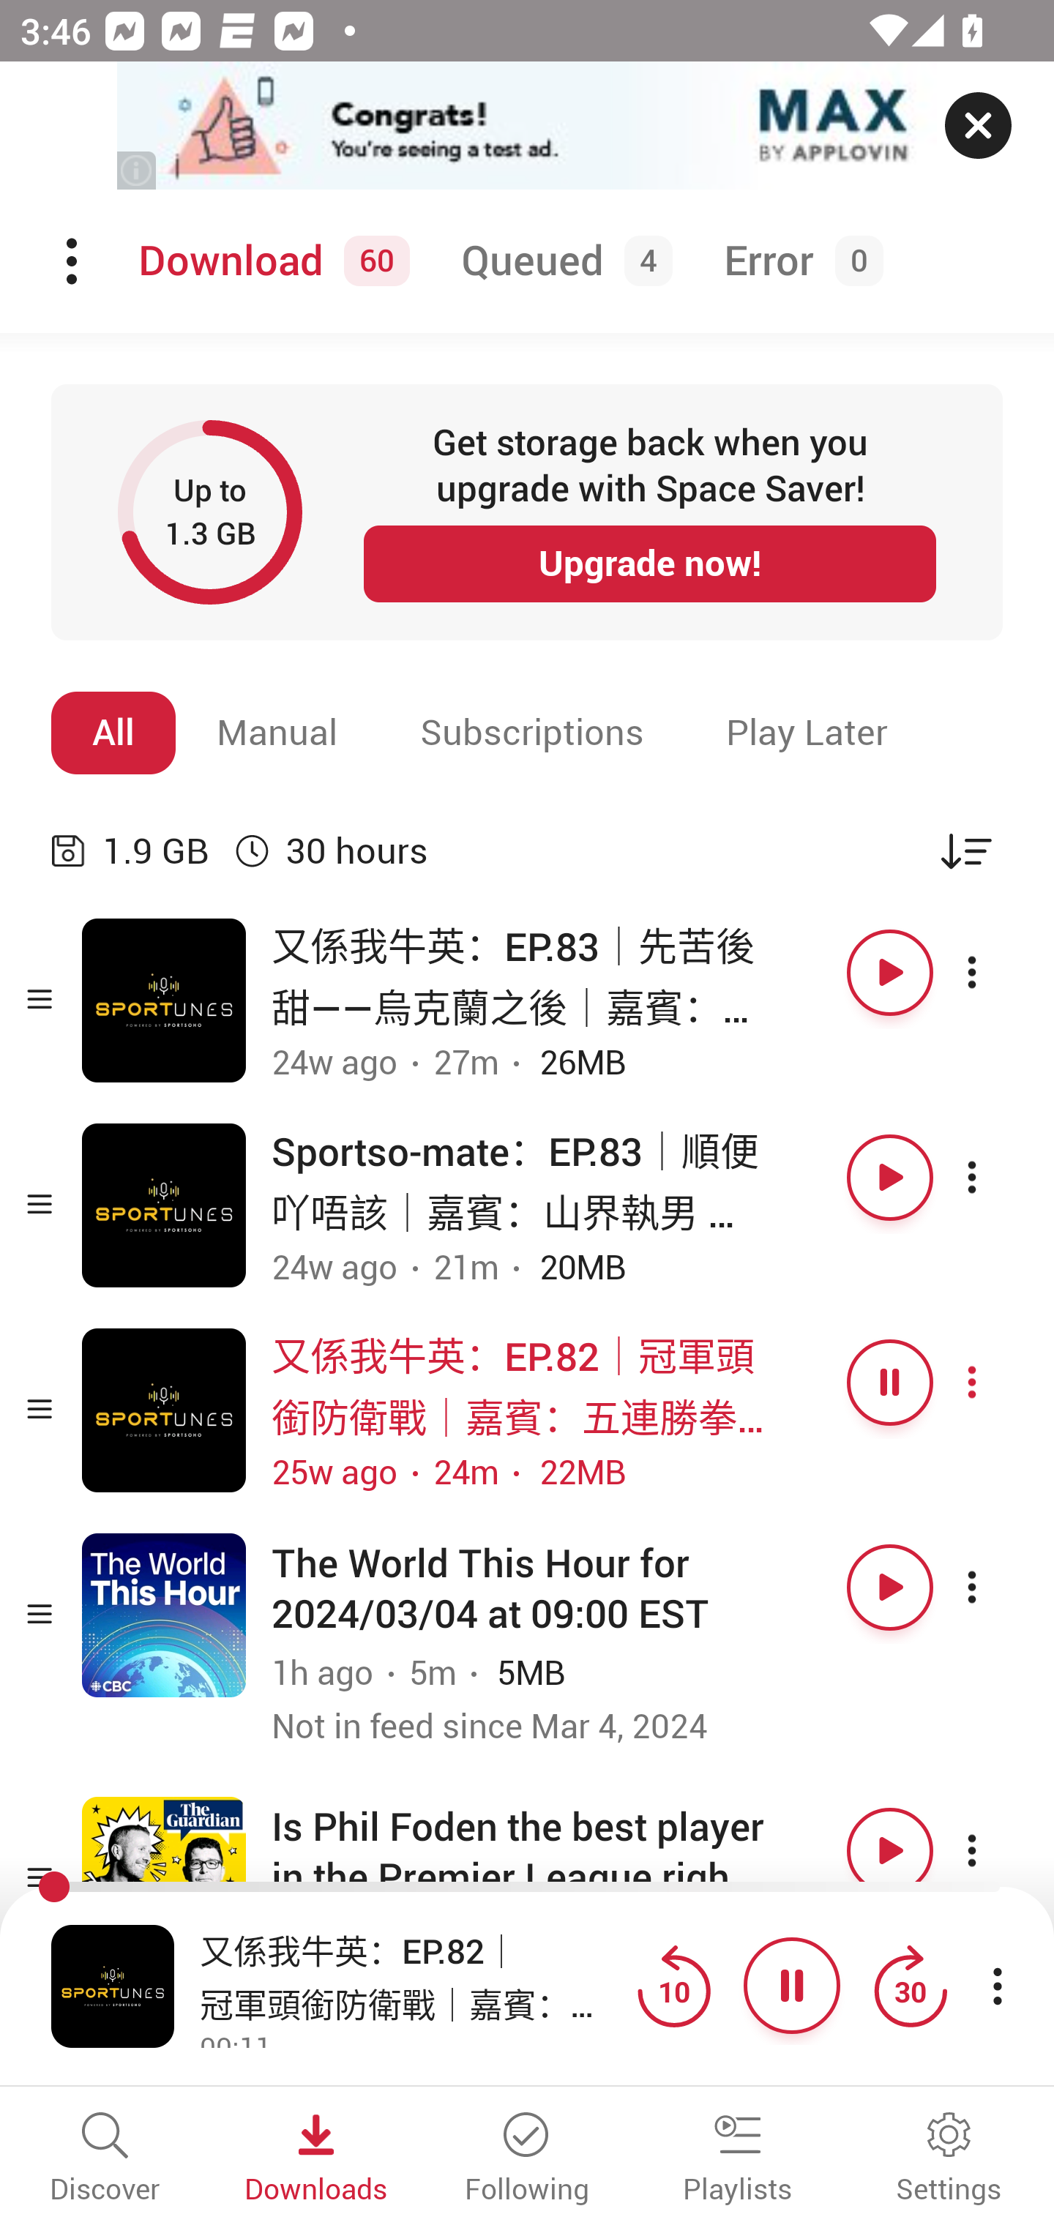 Image resolution: width=1054 pixels, height=2225 pixels. I want to click on More options, so click(997, 972).